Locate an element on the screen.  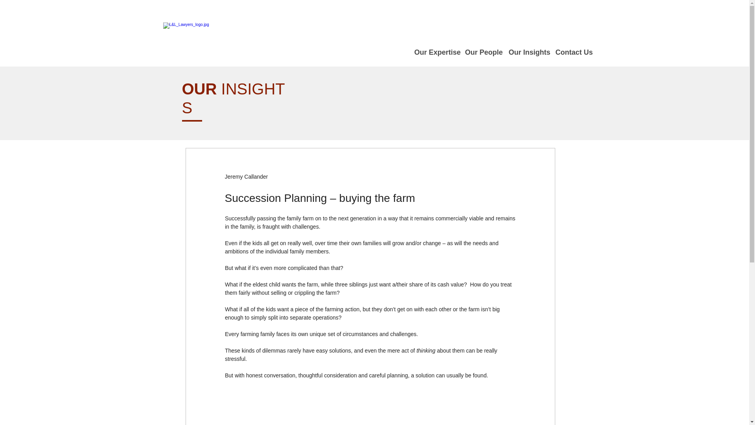
Jeremy Callander is located at coordinates (246, 176).